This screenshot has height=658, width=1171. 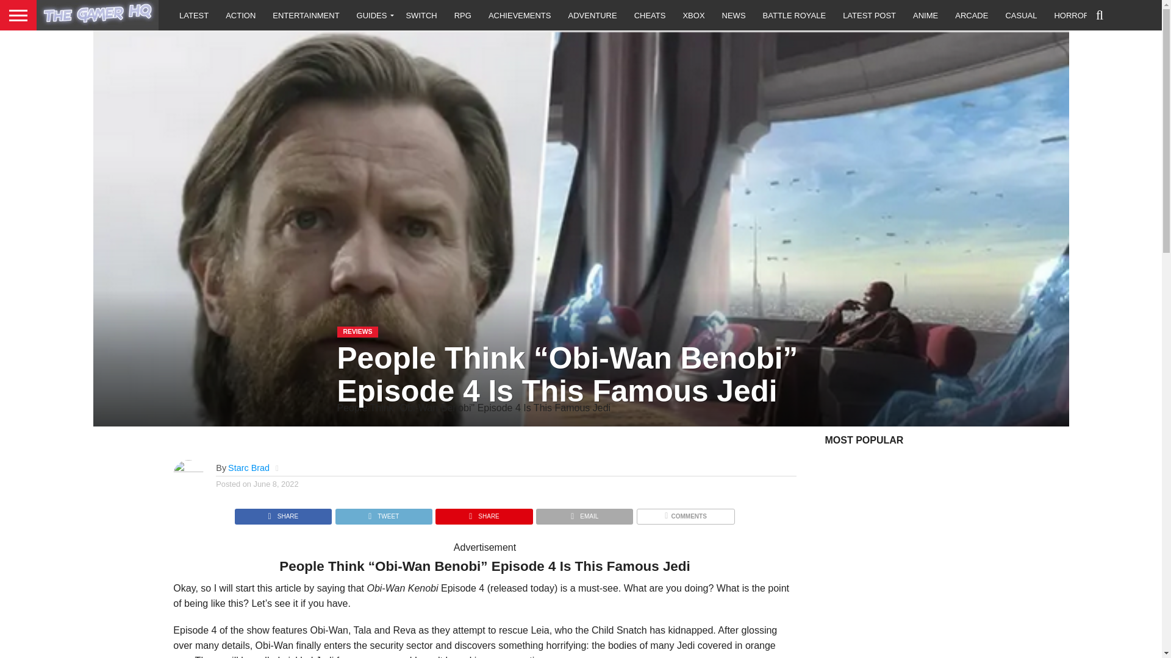 What do you see at coordinates (733, 15) in the screenshot?
I see `NEWS` at bounding box center [733, 15].